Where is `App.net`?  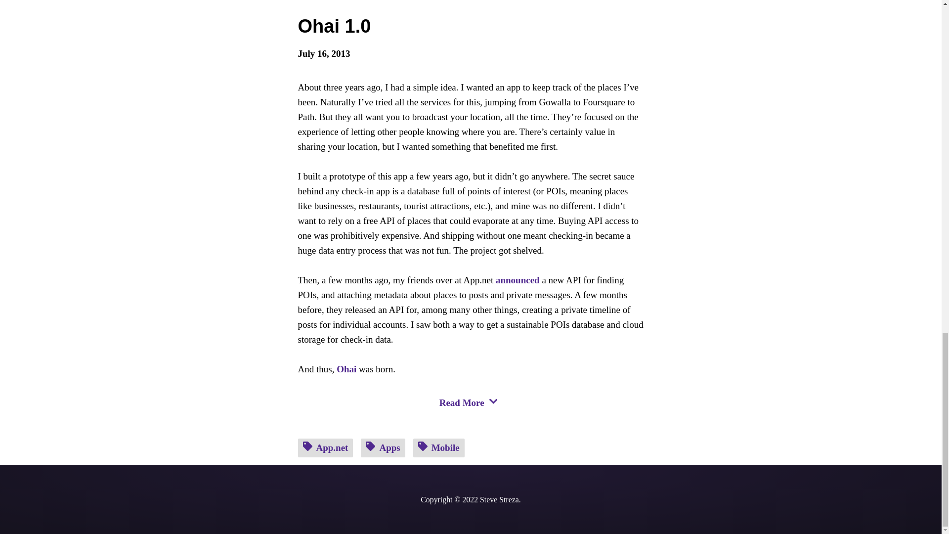
App.net is located at coordinates (325, 447).